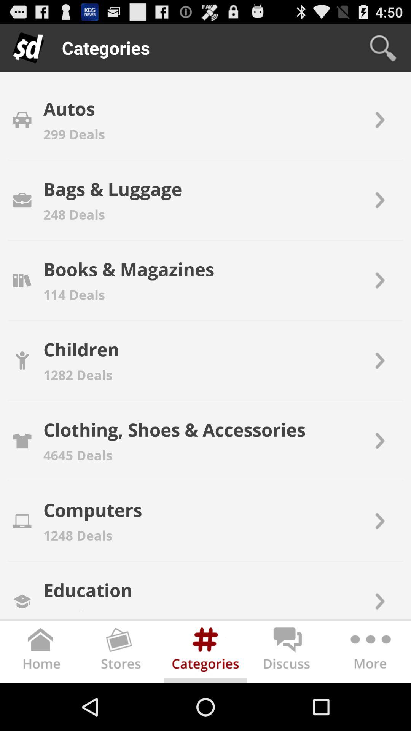 This screenshot has width=411, height=731. What do you see at coordinates (81, 349) in the screenshot?
I see `jump to the children item` at bounding box center [81, 349].